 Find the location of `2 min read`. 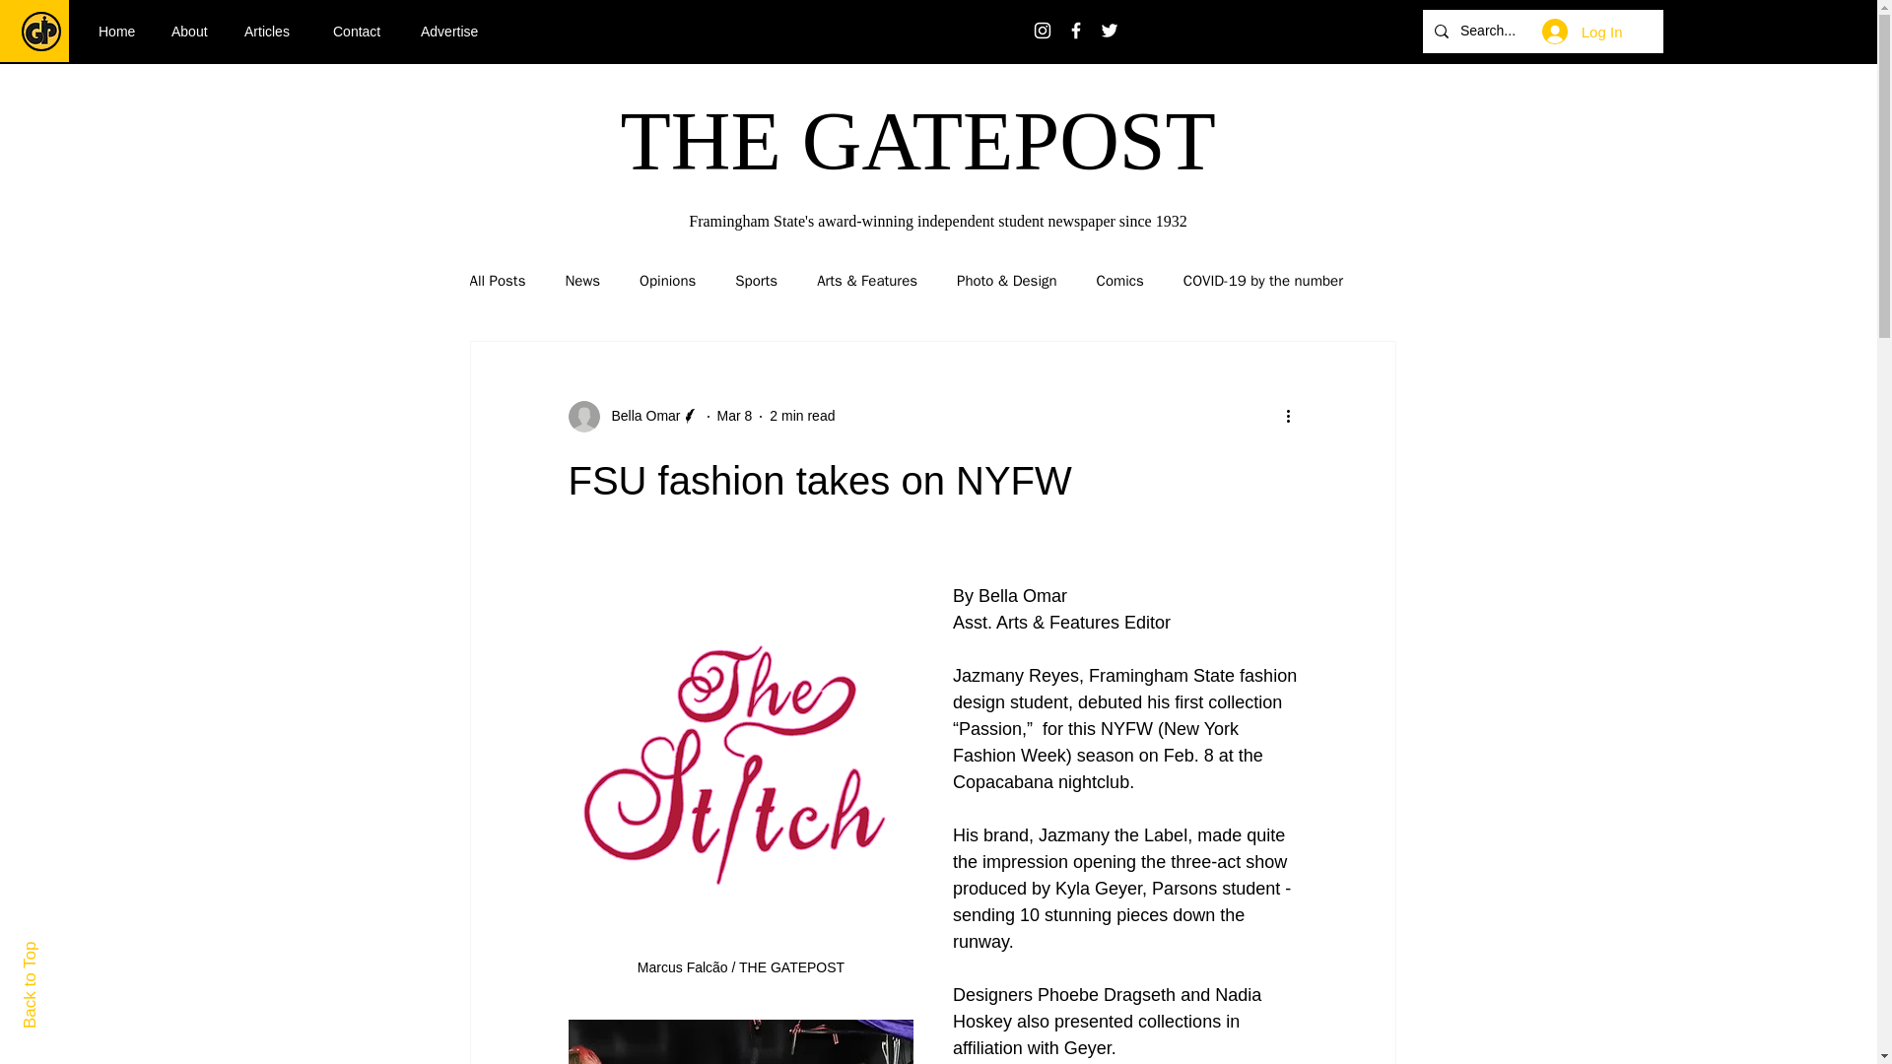

2 min read is located at coordinates (802, 415).